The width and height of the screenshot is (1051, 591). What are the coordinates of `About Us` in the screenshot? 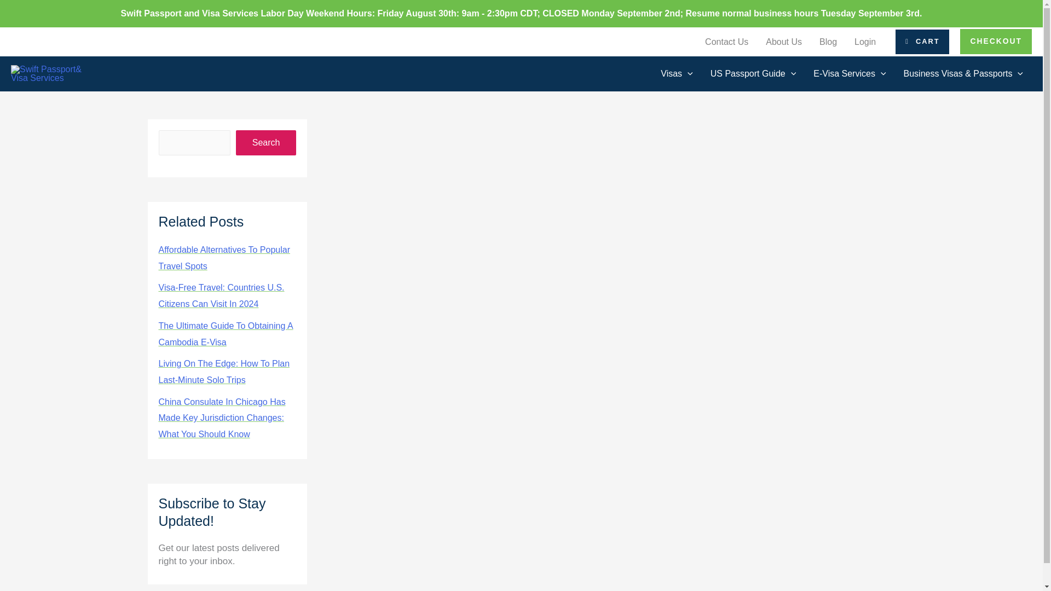 It's located at (783, 42).